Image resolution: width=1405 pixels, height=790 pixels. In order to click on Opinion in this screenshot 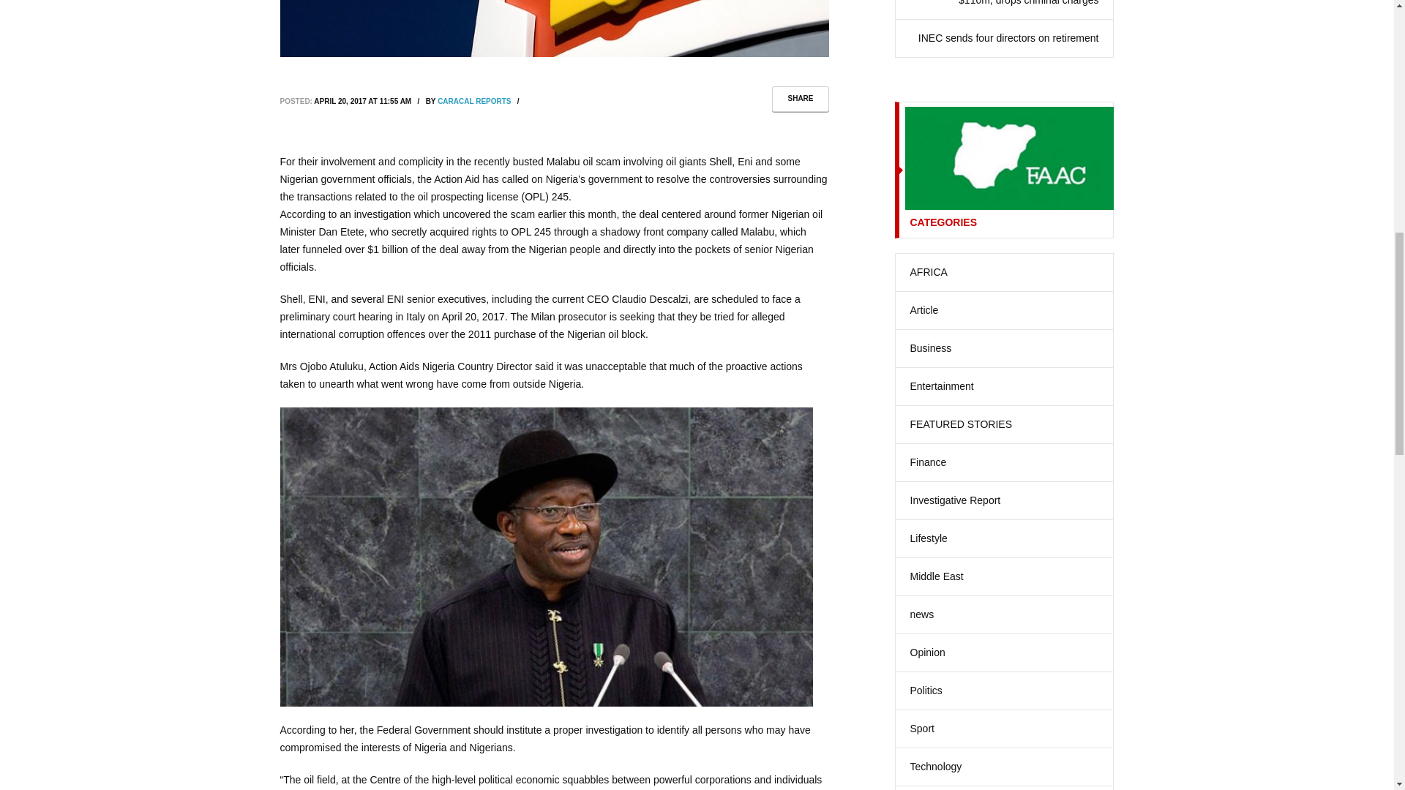, I will do `click(928, 652)`.